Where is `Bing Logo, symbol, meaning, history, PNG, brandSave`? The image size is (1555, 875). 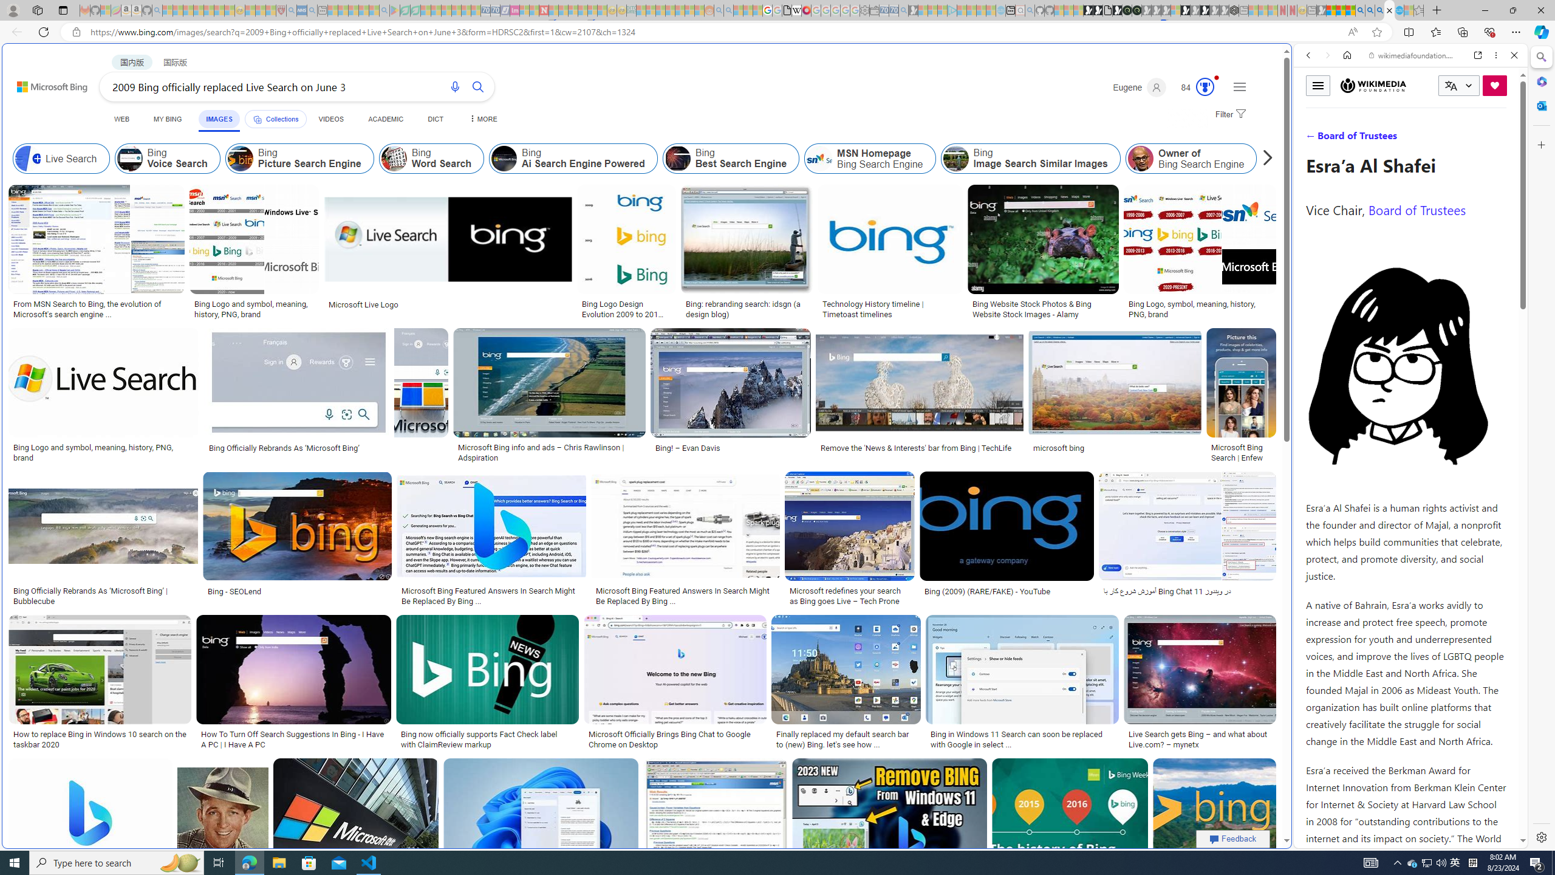 Bing Logo, symbol, meaning, history, PNG, brandSave is located at coordinates (1200, 253).